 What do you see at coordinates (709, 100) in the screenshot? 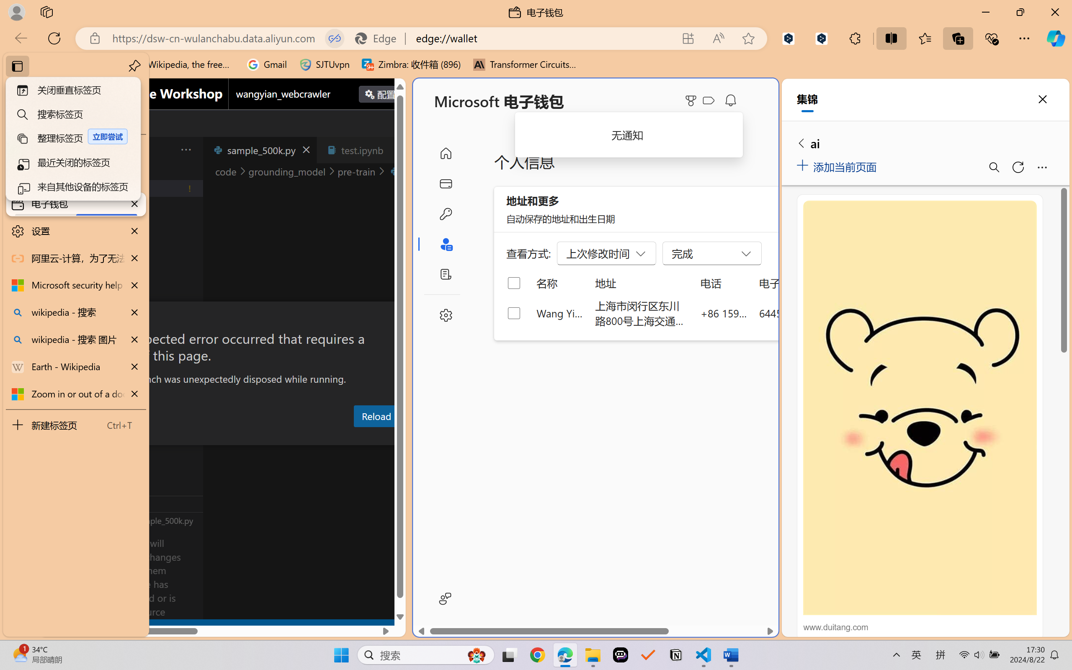
I see `Class: ___1lmltc5 f1agt3bx f12qytpq` at bounding box center [709, 100].